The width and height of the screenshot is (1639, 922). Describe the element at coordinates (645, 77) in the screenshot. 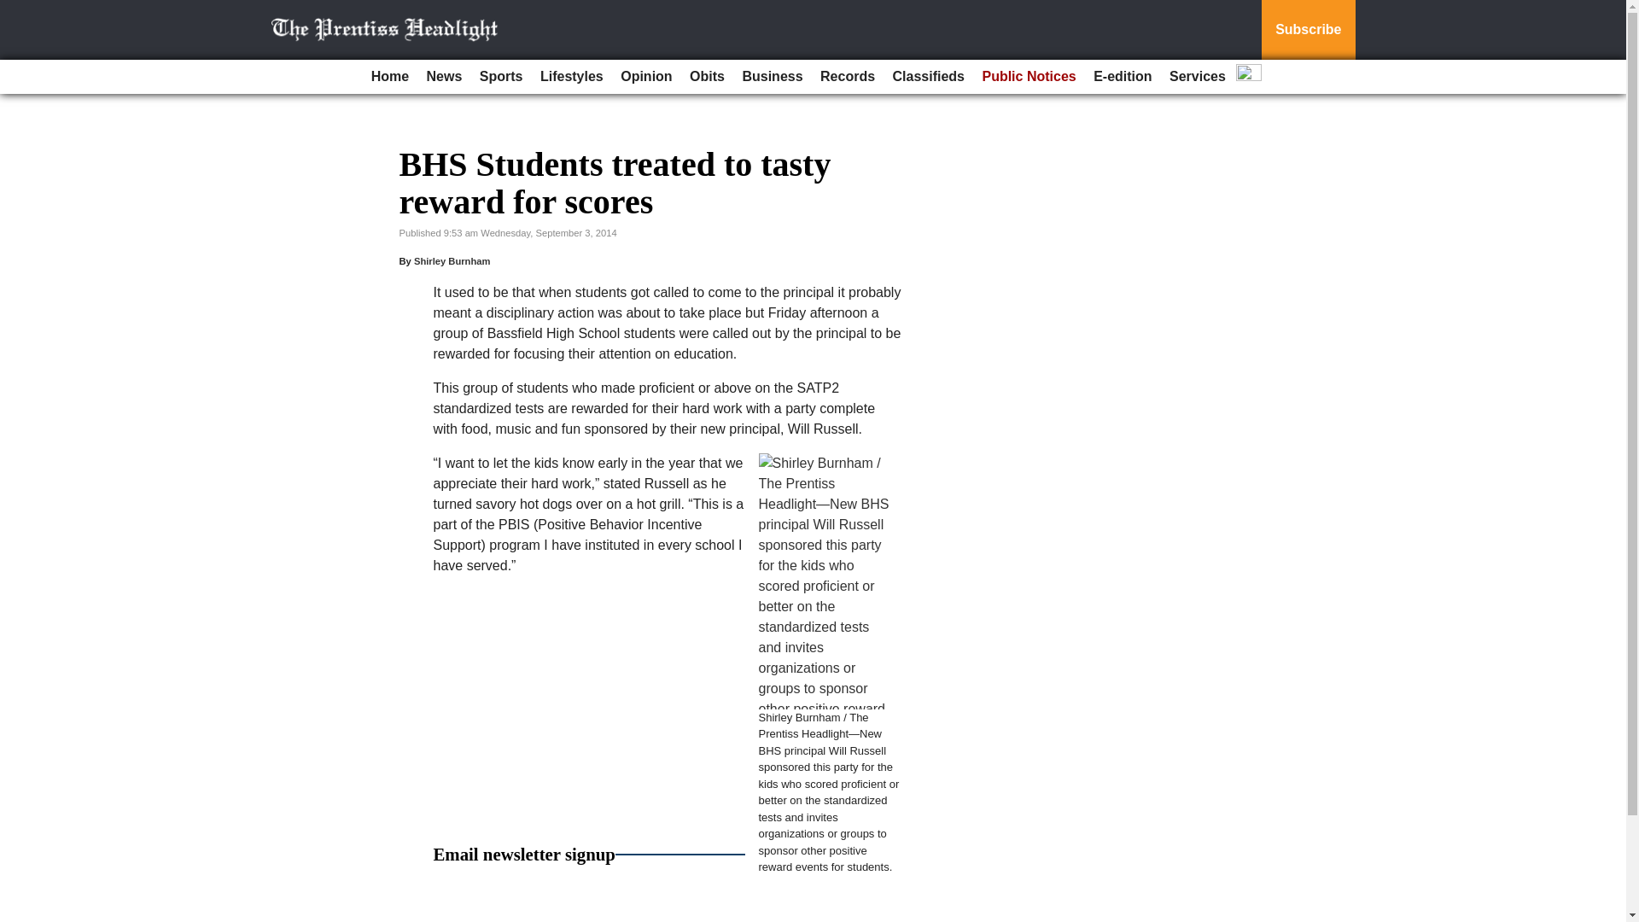

I see `Opinion` at that location.